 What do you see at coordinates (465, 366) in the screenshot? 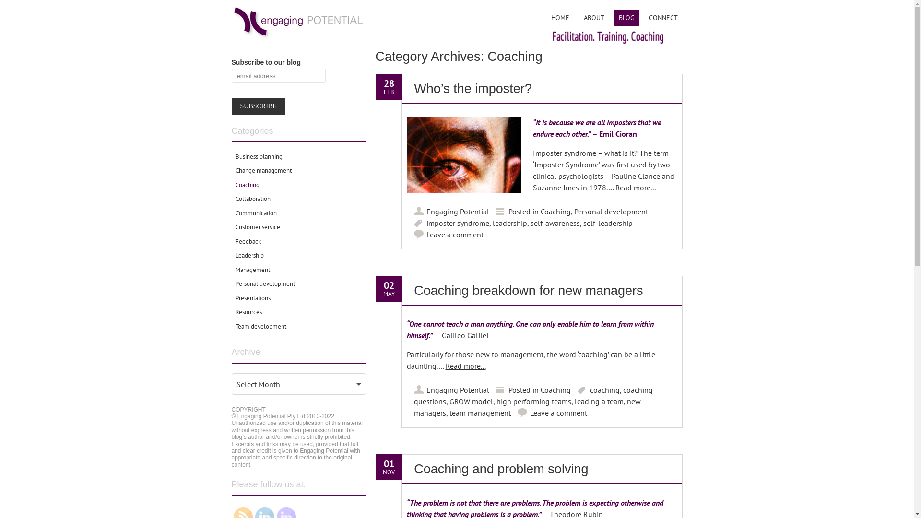
I see `Read more...` at bounding box center [465, 366].